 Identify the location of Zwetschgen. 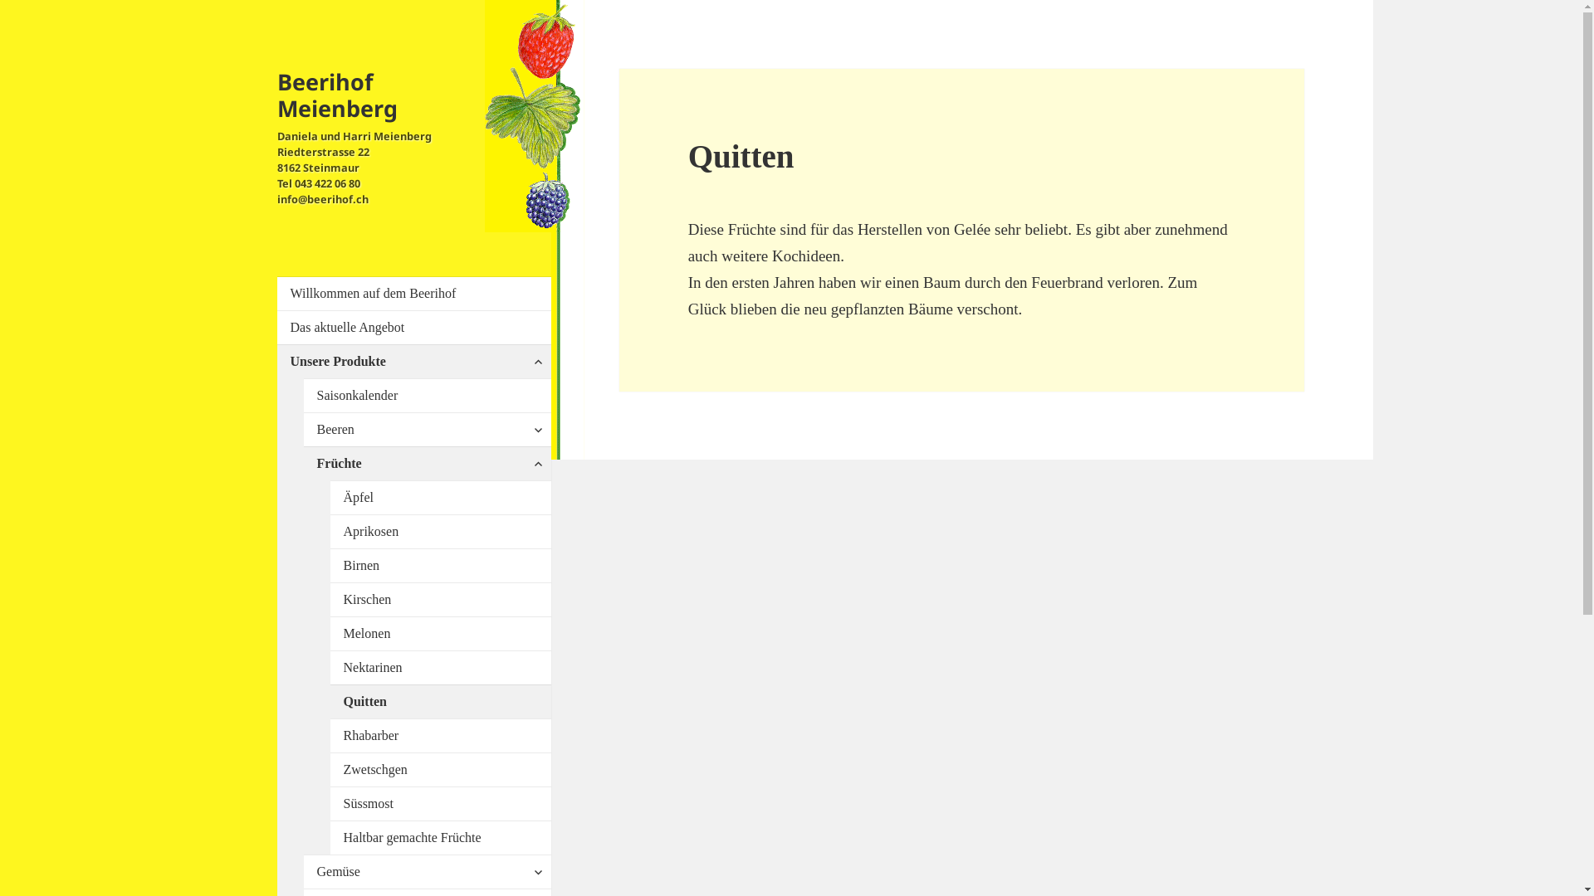
(447, 770).